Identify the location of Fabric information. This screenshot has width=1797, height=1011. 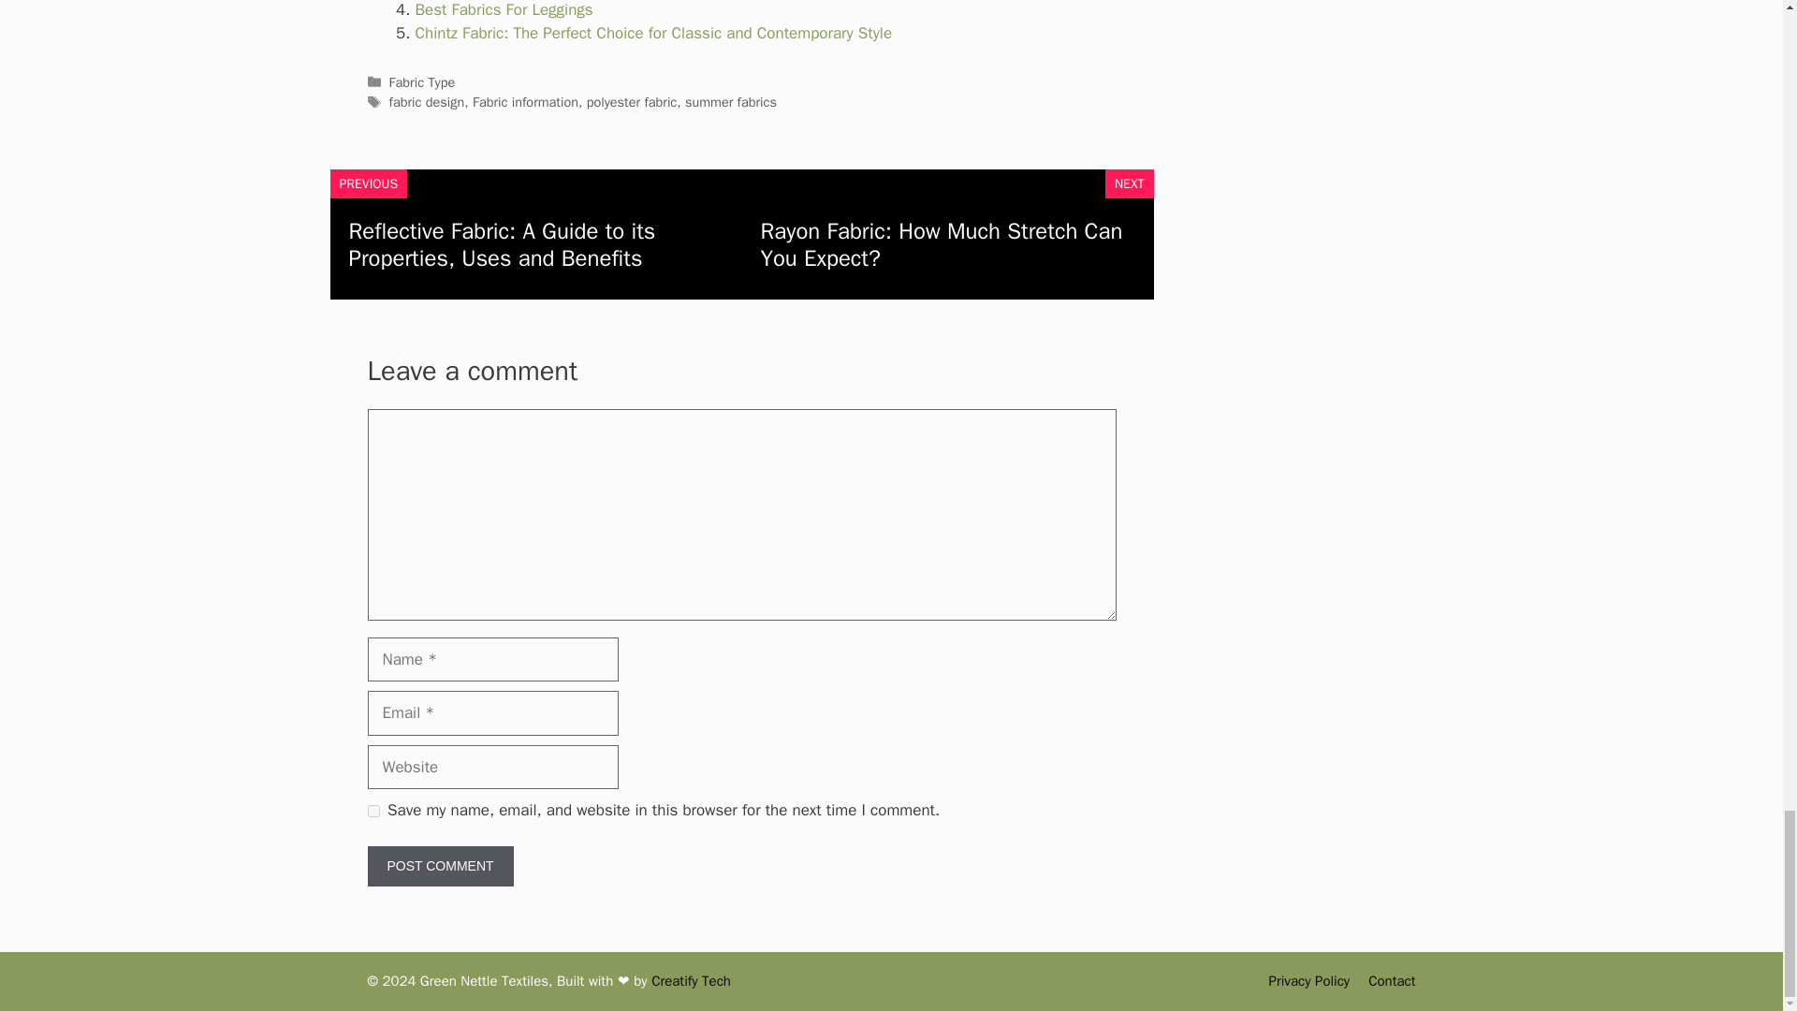
(525, 101).